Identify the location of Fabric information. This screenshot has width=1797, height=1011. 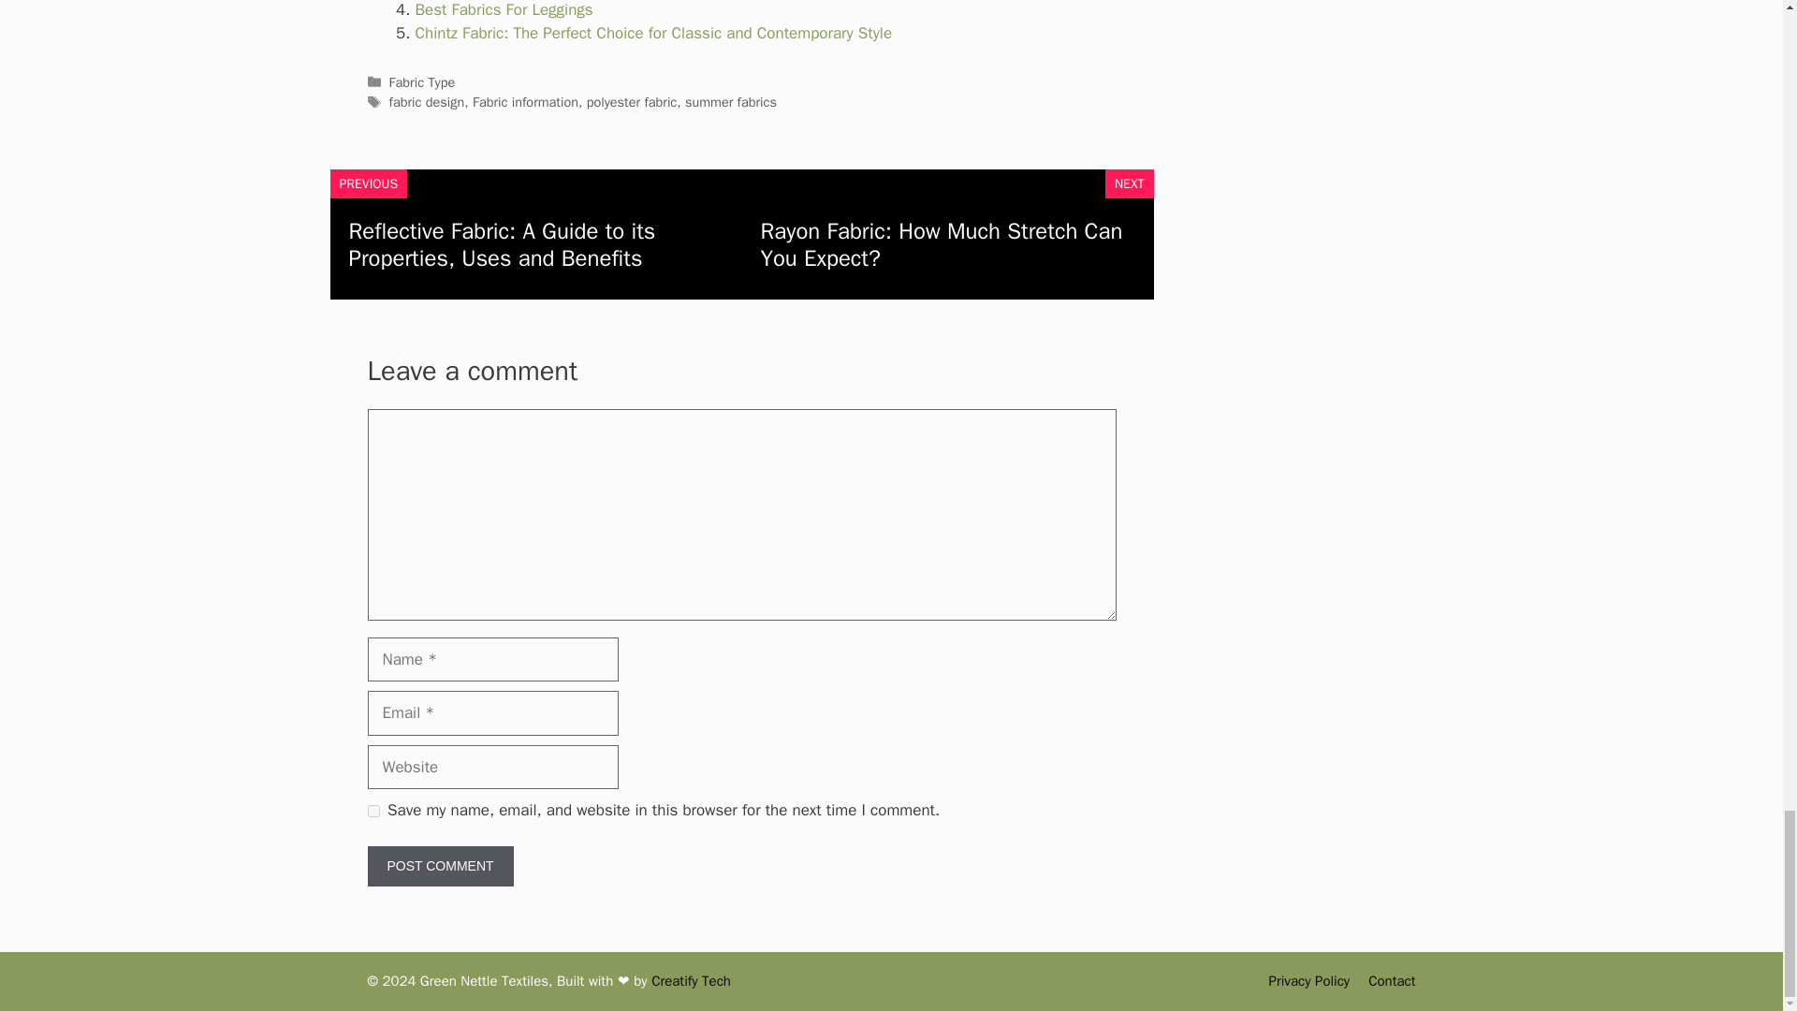
(525, 101).